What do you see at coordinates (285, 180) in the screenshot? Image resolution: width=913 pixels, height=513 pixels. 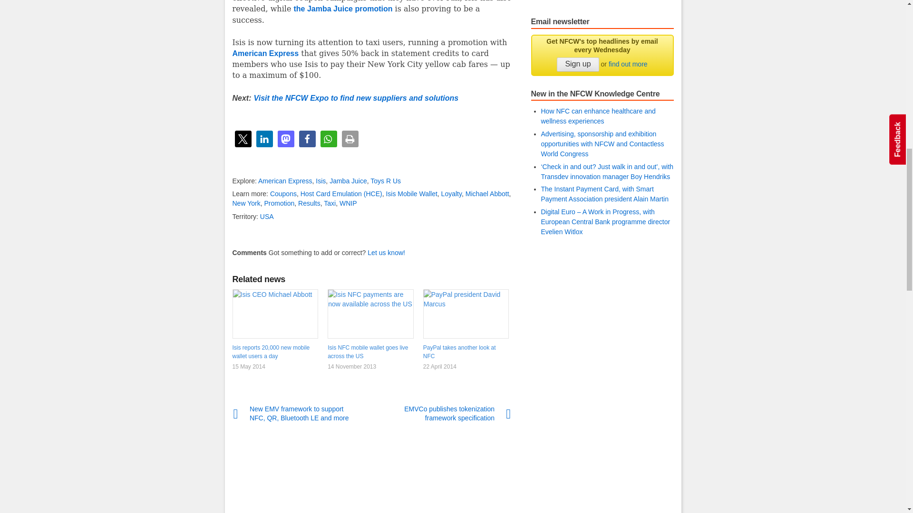 I see `210 more items that mention American Express` at bounding box center [285, 180].